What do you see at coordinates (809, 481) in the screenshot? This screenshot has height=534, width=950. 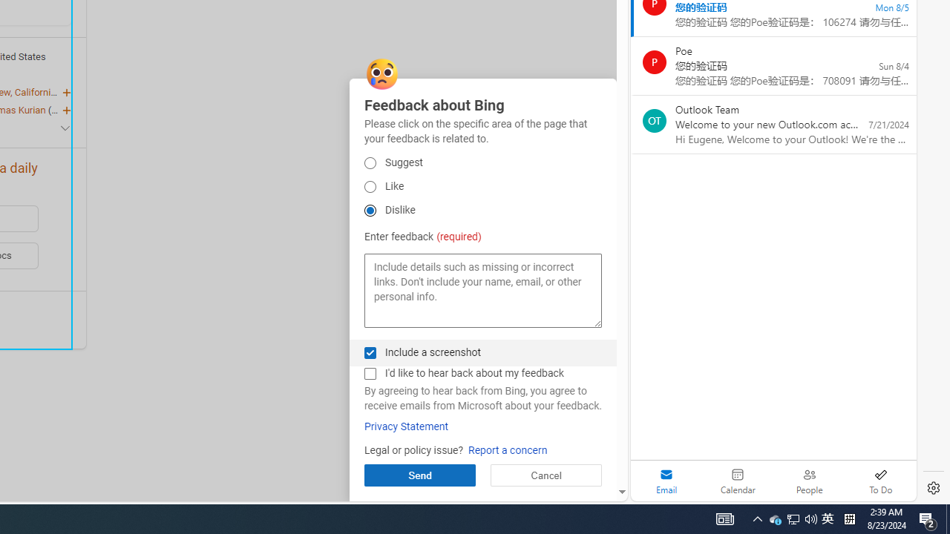 I see `People` at bounding box center [809, 481].